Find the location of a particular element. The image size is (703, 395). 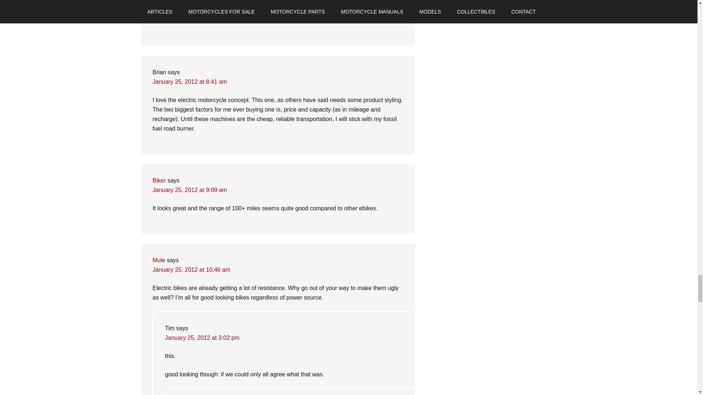

January 25, 2012 at 8:41 am is located at coordinates (190, 82).